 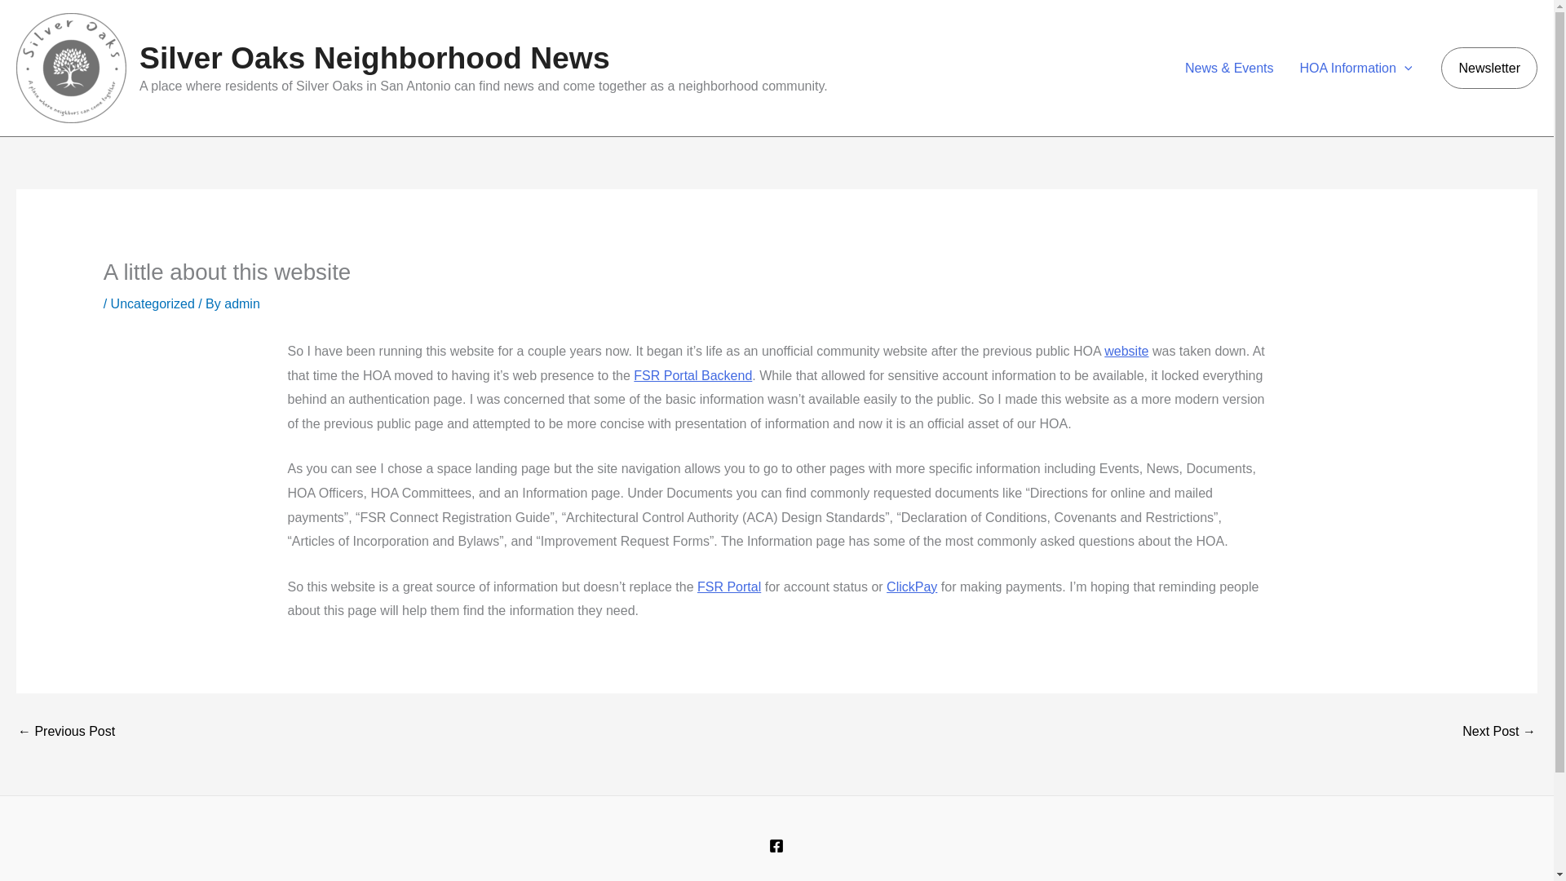 I want to click on FSR Portal Backend, so click(x=692, y=375).